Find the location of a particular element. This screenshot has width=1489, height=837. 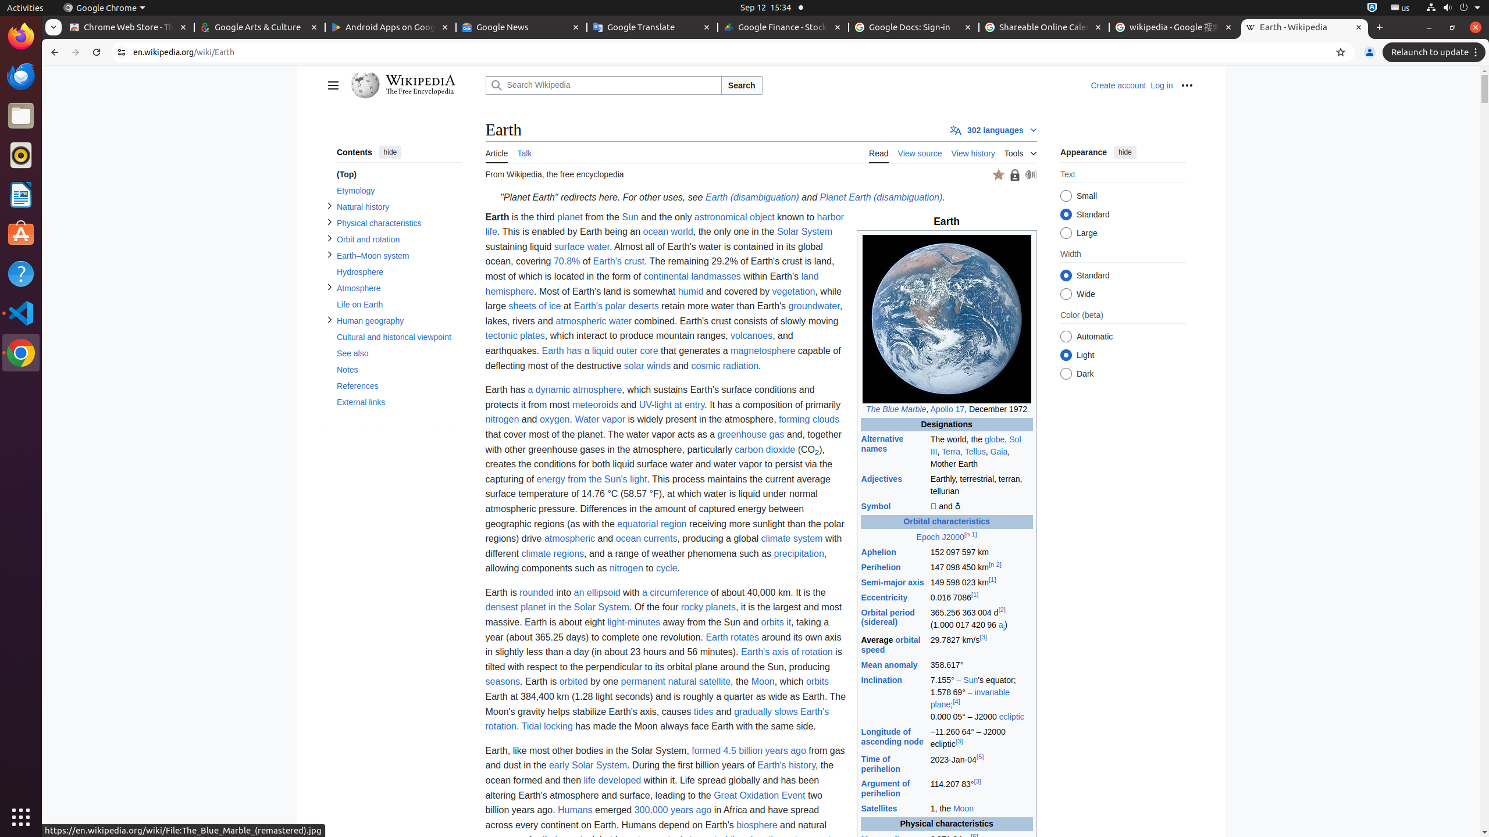

Earth rotates is located at coordinates (733, 637).